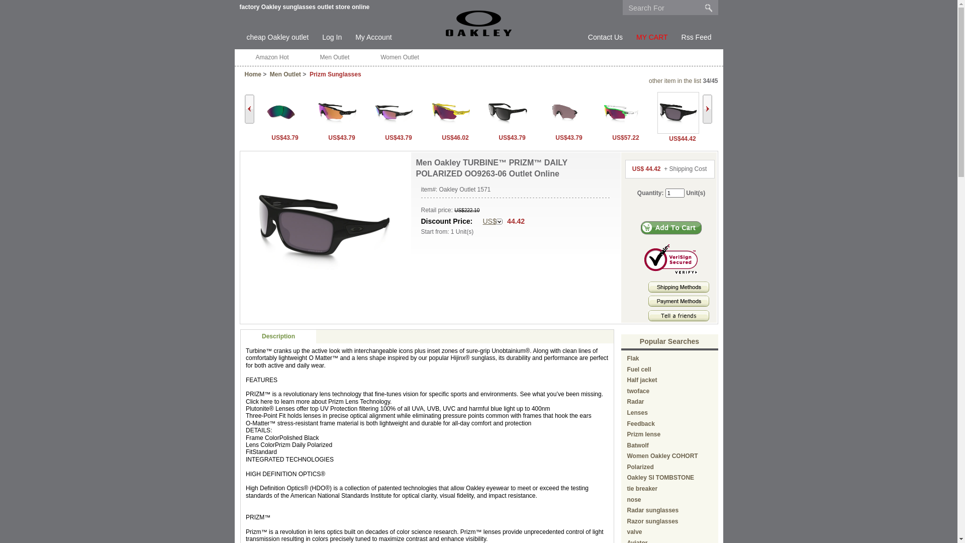 The image size is (965, 543). Describe the element at coordinates (708, 109) in the screenshot. I see `Next` at that location.